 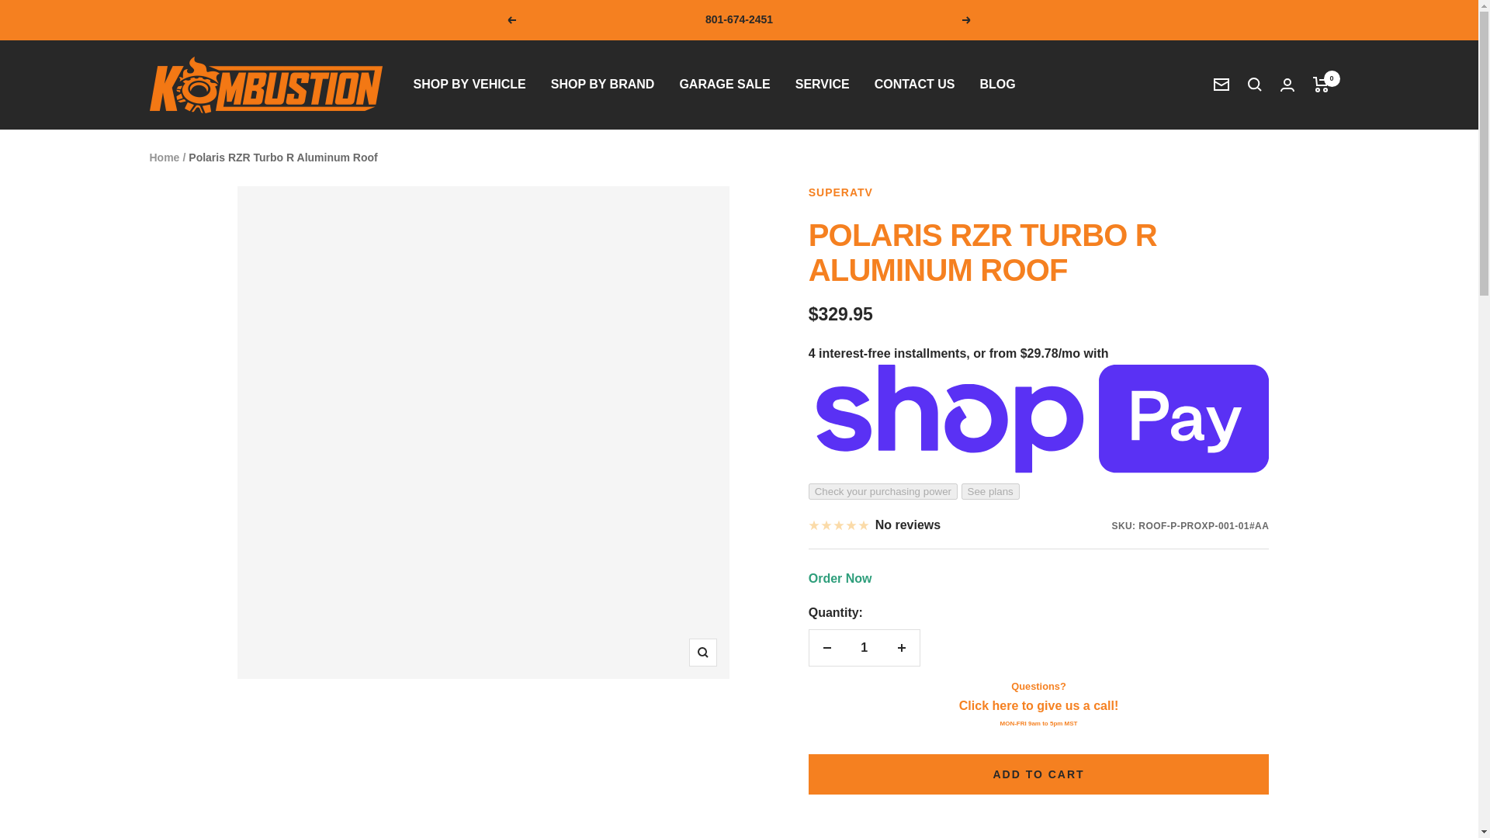 I want to click on Previous, so click(x=511, y=20).